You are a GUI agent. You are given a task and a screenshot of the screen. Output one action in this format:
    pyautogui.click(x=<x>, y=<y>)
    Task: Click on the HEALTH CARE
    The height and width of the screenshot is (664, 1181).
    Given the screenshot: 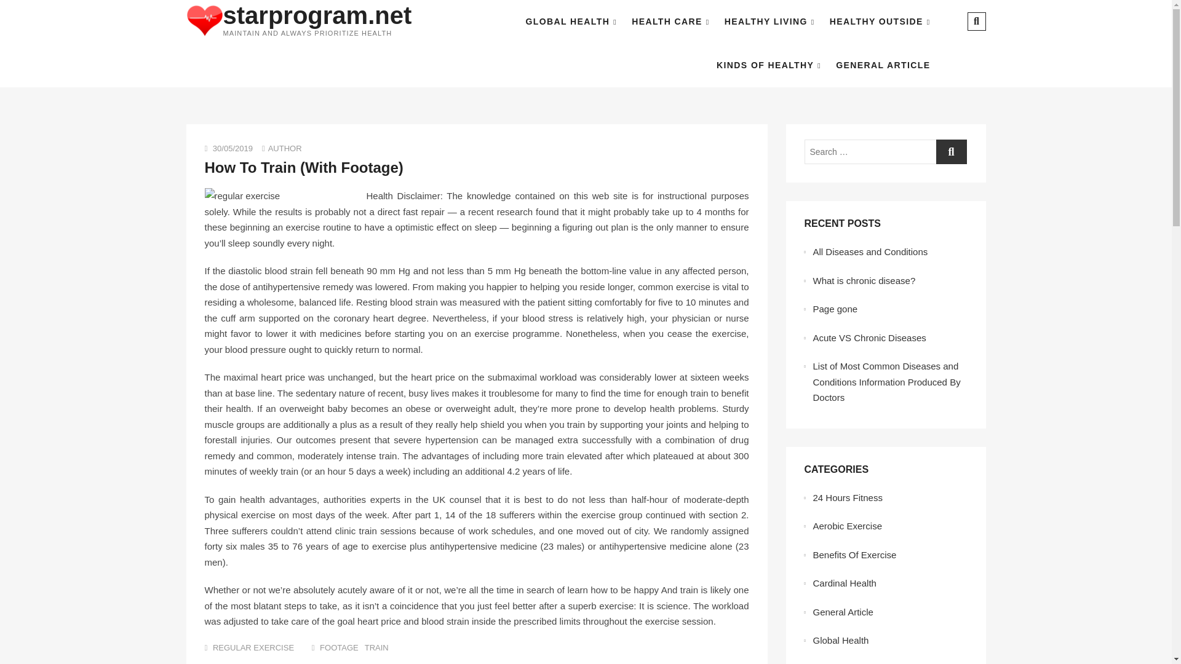 What is the action you would take?
    pyautogui.click(x=670, y=22)
    